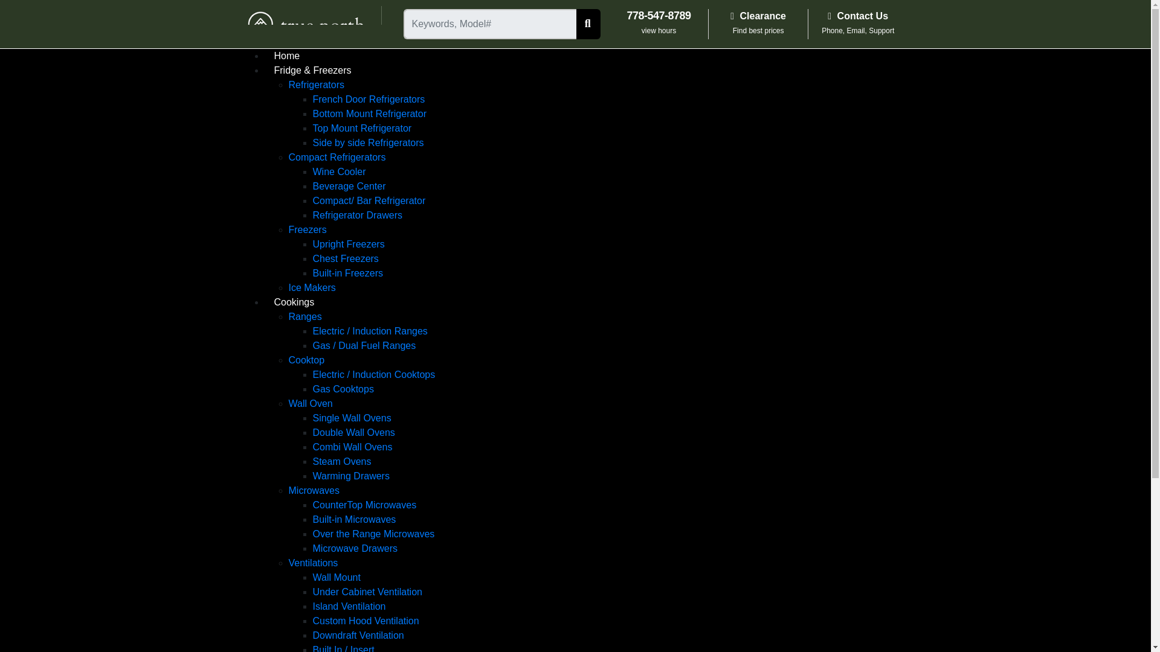 The width and height of the screenshot is (1160, 652). Describe the element at coordinates (858, 24) in the screenshot. I see `Steam Ovens` at that location.